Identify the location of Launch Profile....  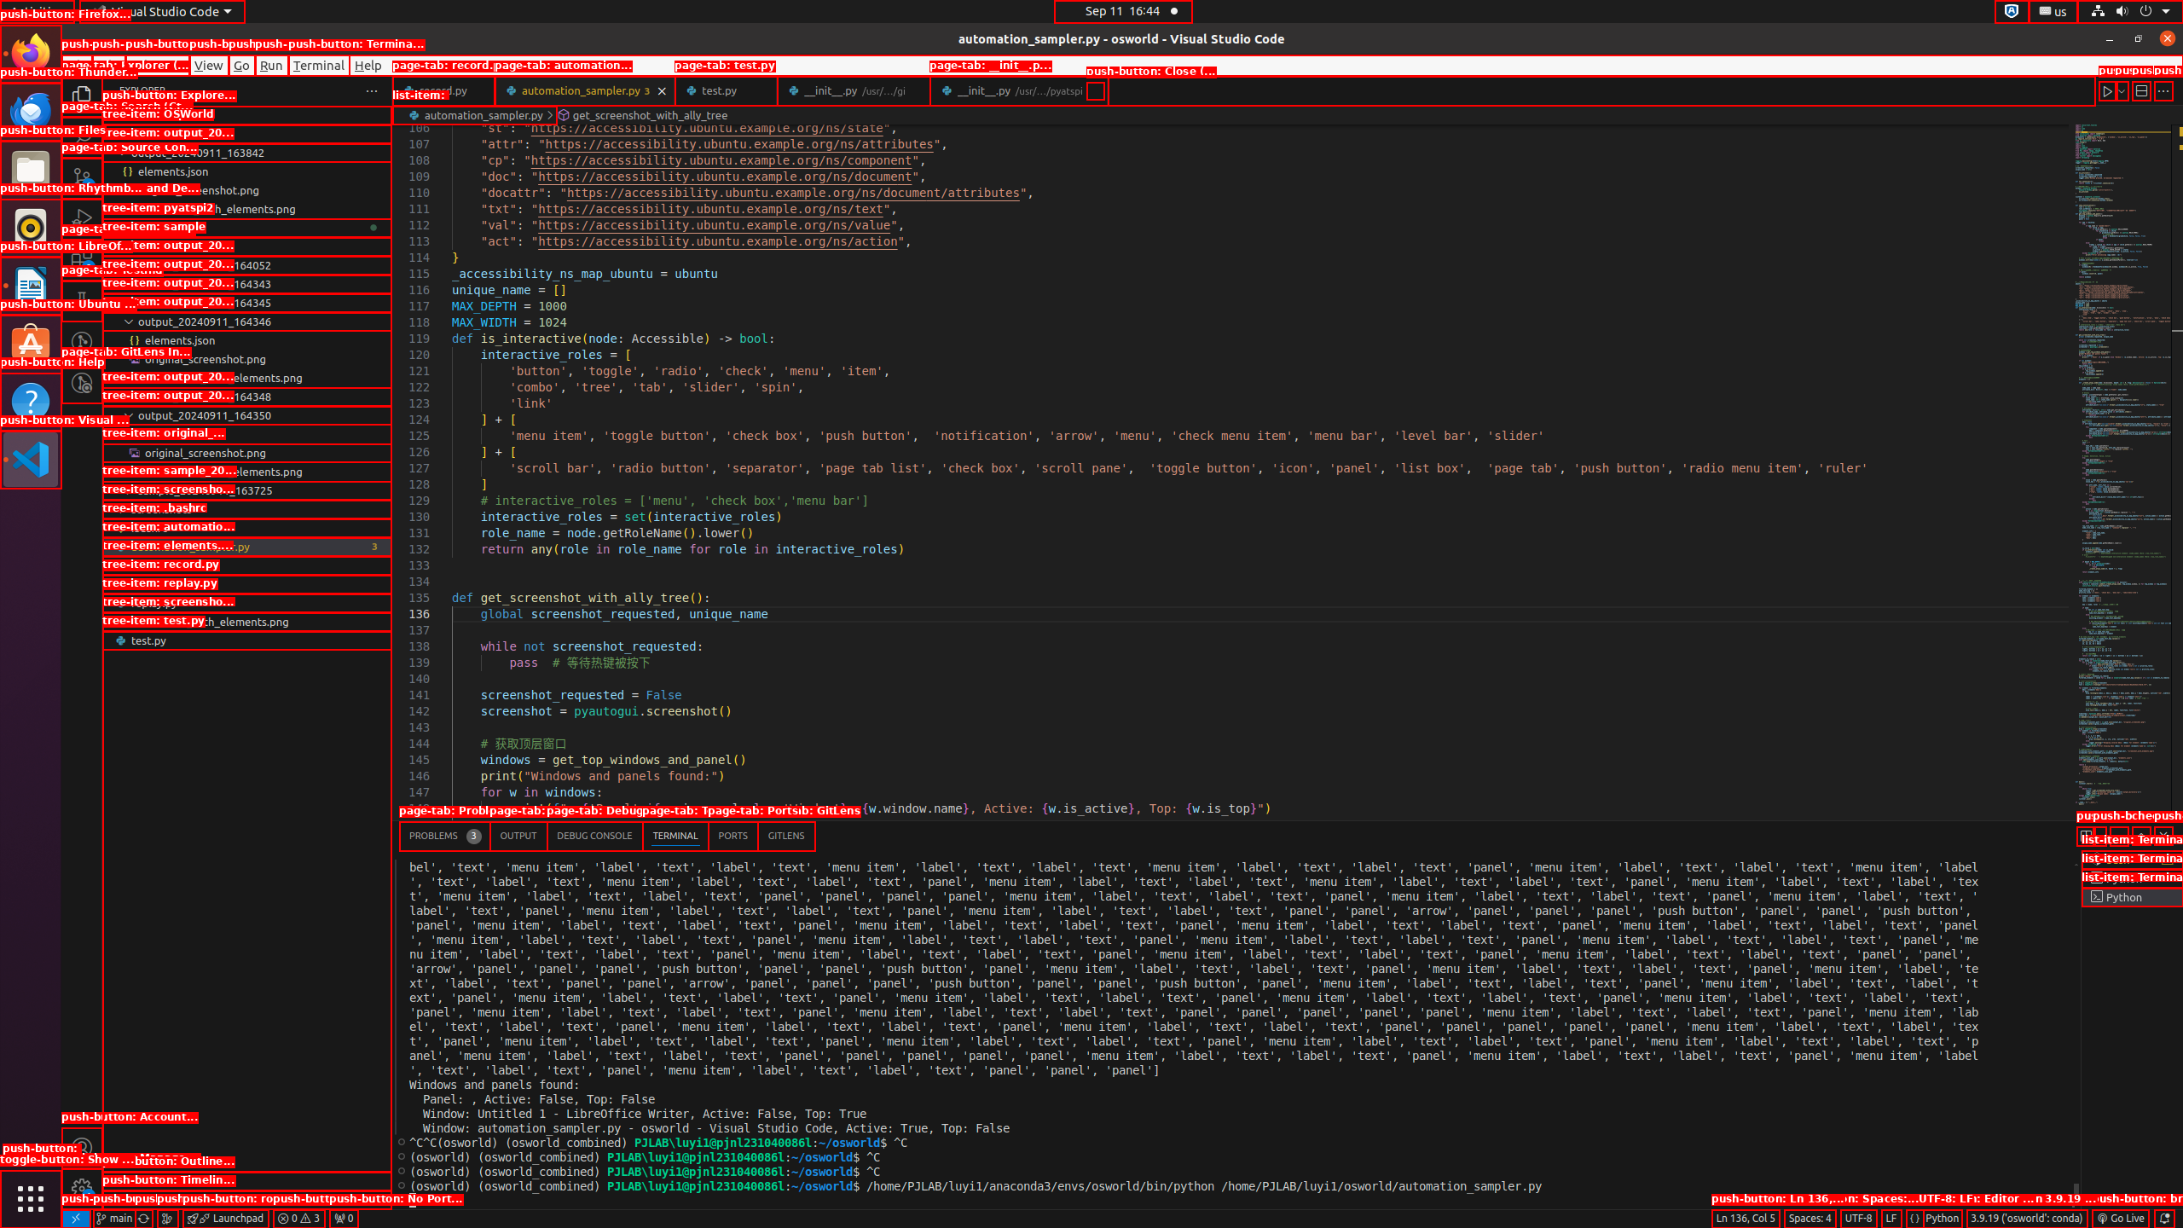
(2099, 836).